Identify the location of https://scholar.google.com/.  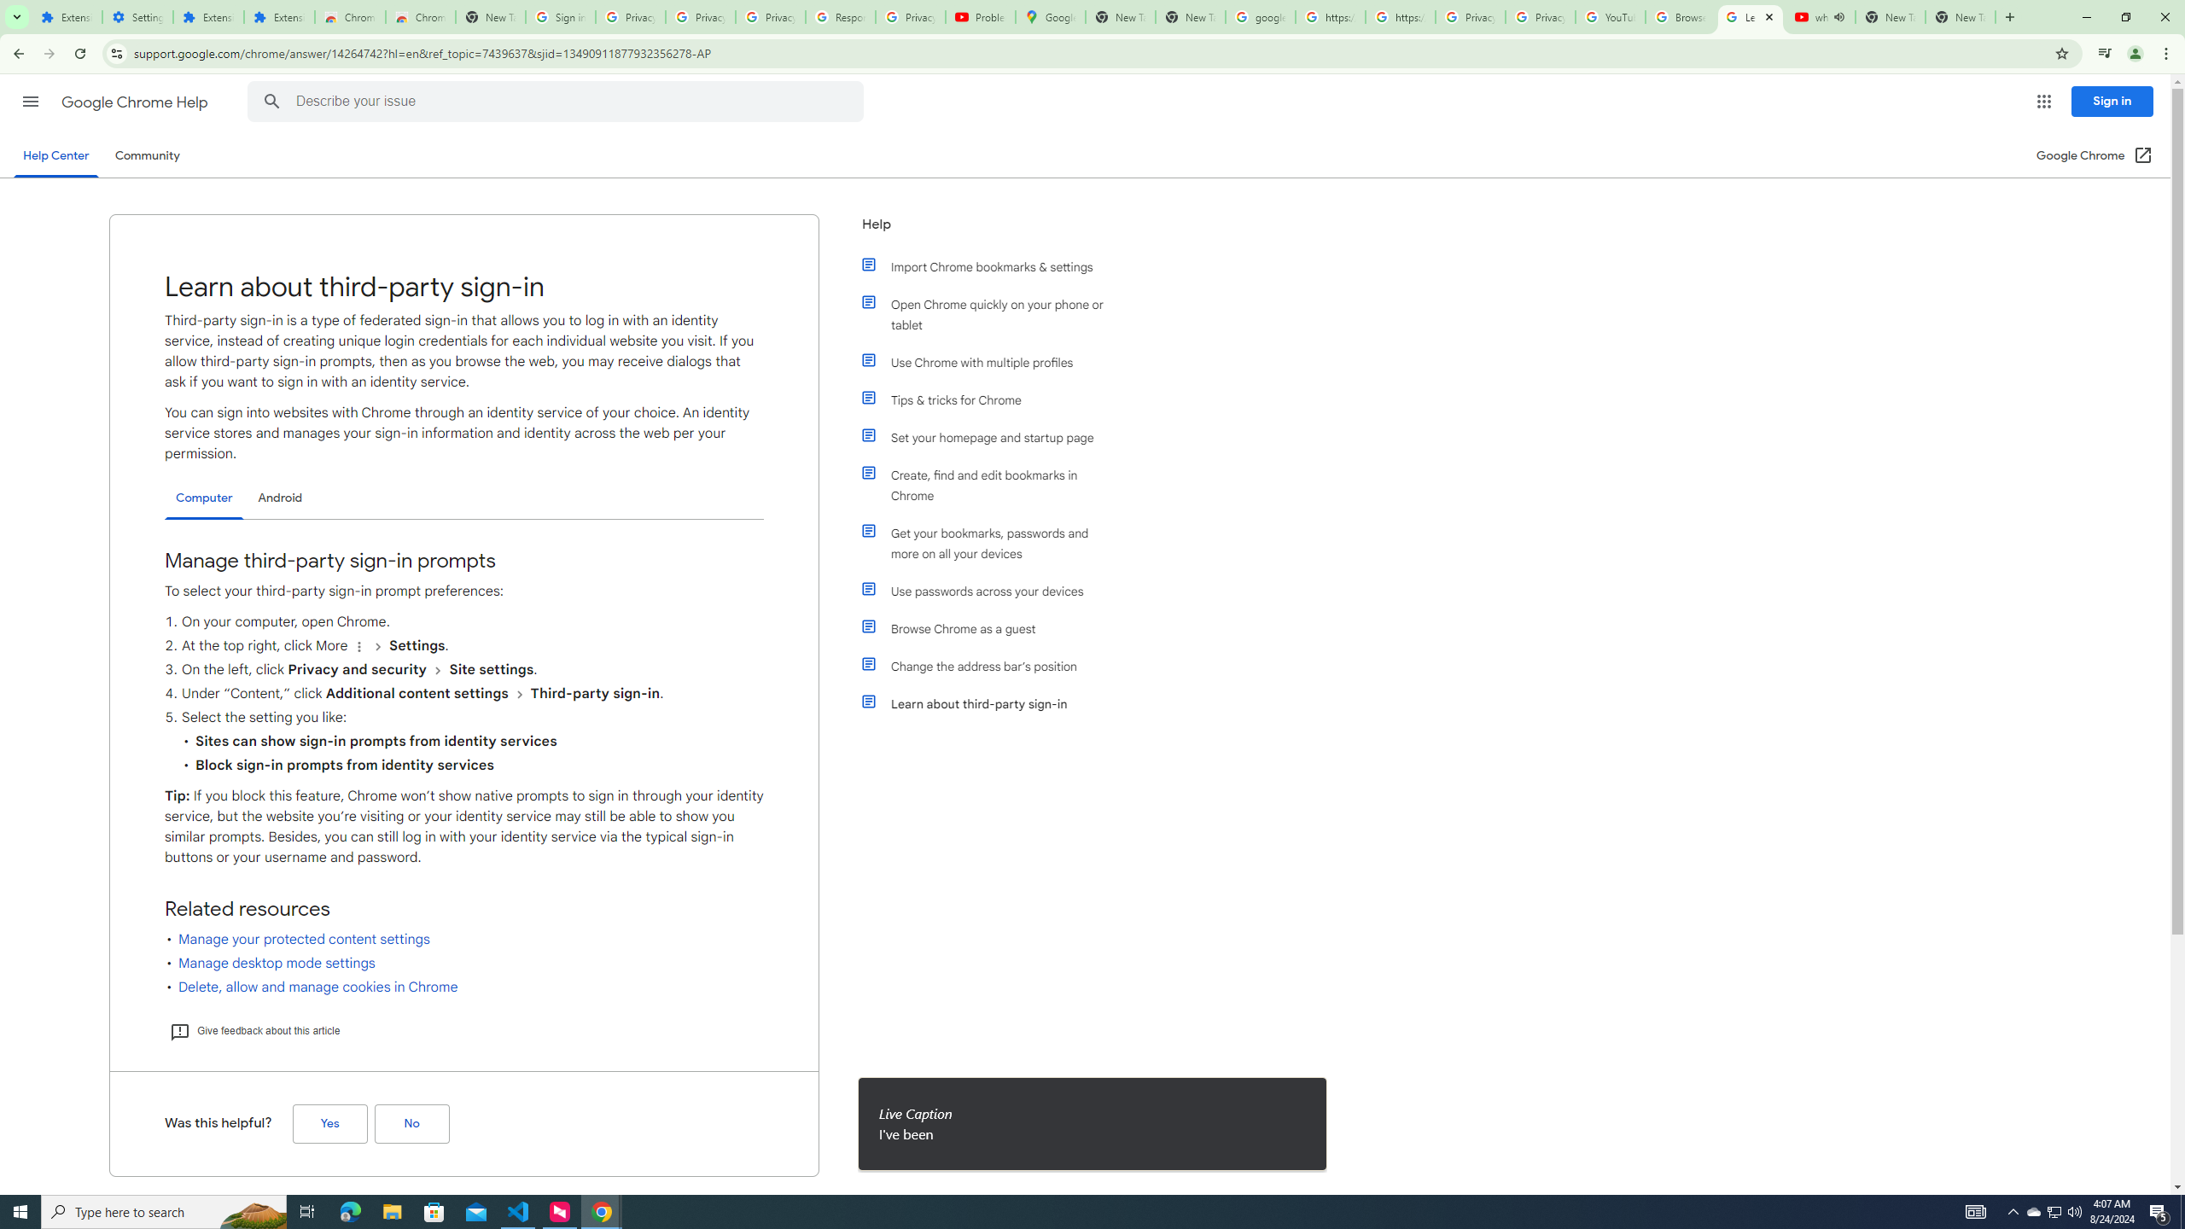
(1330, 17).